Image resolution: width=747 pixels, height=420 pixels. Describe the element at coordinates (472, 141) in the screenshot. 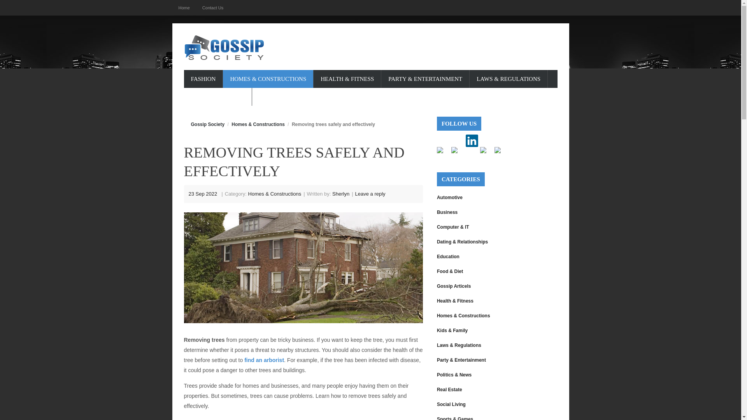

I see `Find us on Linkedin` at that location.